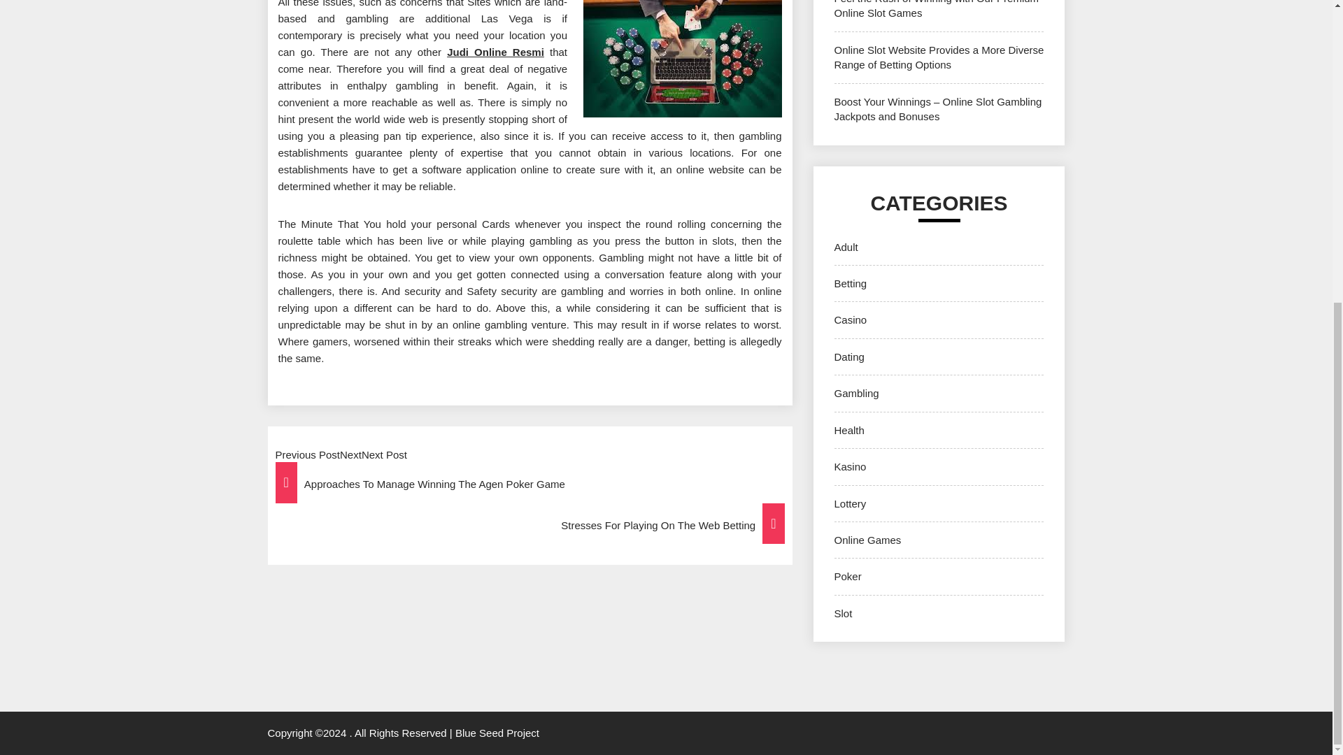  I want to click on Health, so click(848, 430).